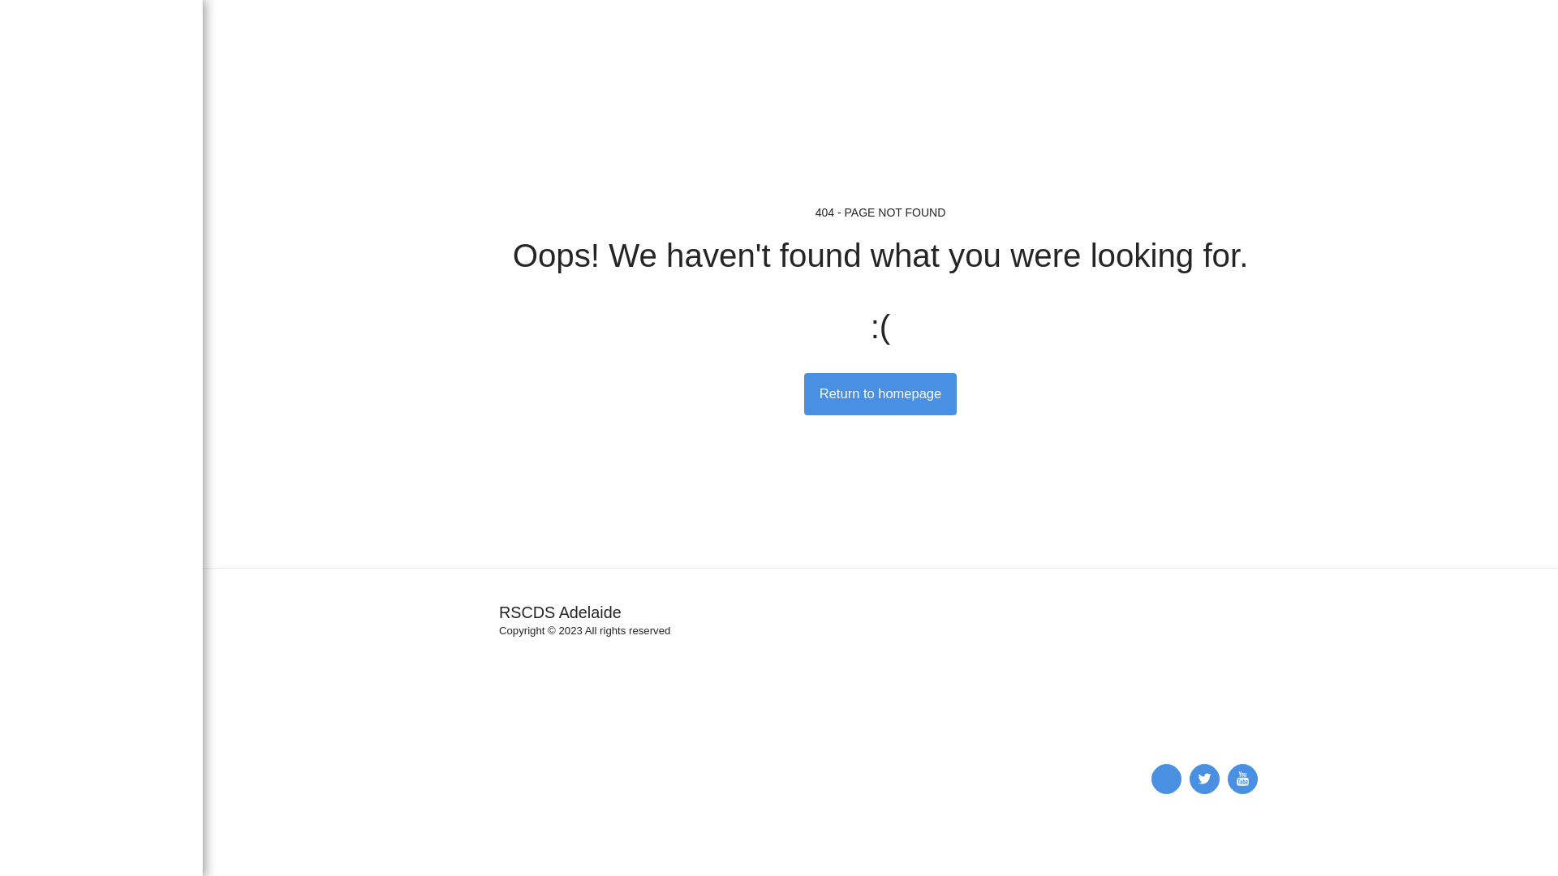 Image resolution: width=1558 pixels, height=876 pixels. Describe the element at coordinates (881, 394) in the screenshot. I see `Return to homepage` at that location.